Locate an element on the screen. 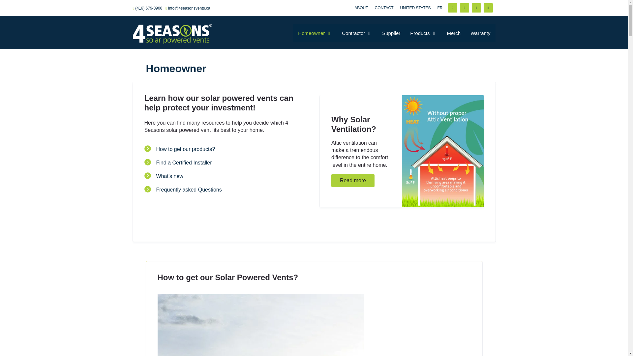 This screenshot has width=633, height=356. Products is located at coordinates (423, 33).